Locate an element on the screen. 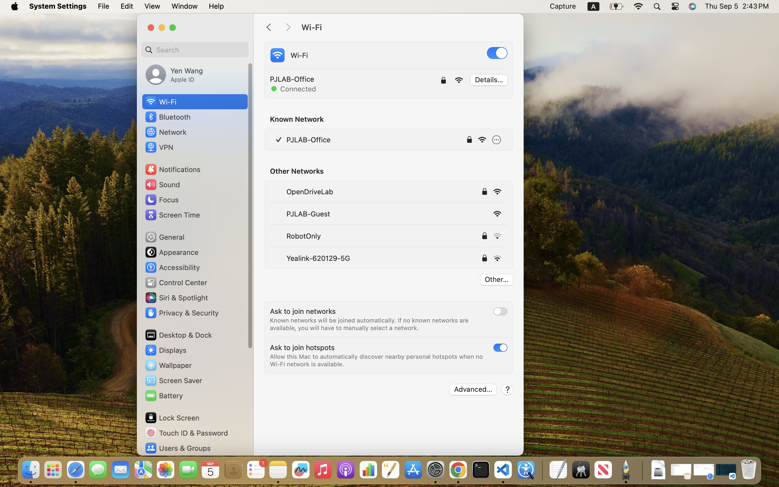 The image size is (779, 487). Ask to join networks is located at coordinates (303, 311).